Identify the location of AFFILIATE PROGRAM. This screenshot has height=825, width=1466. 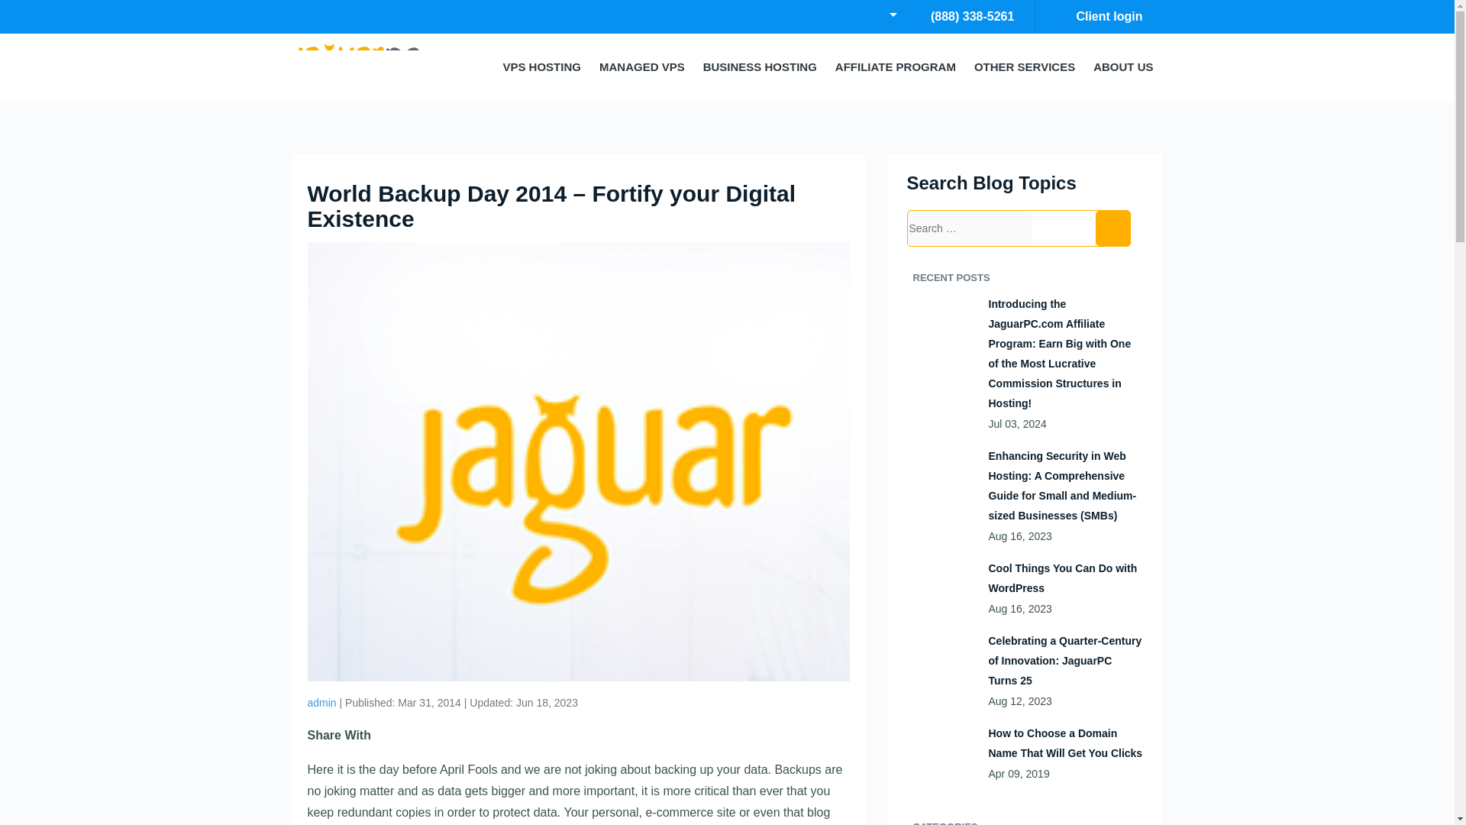
(1098, 17).